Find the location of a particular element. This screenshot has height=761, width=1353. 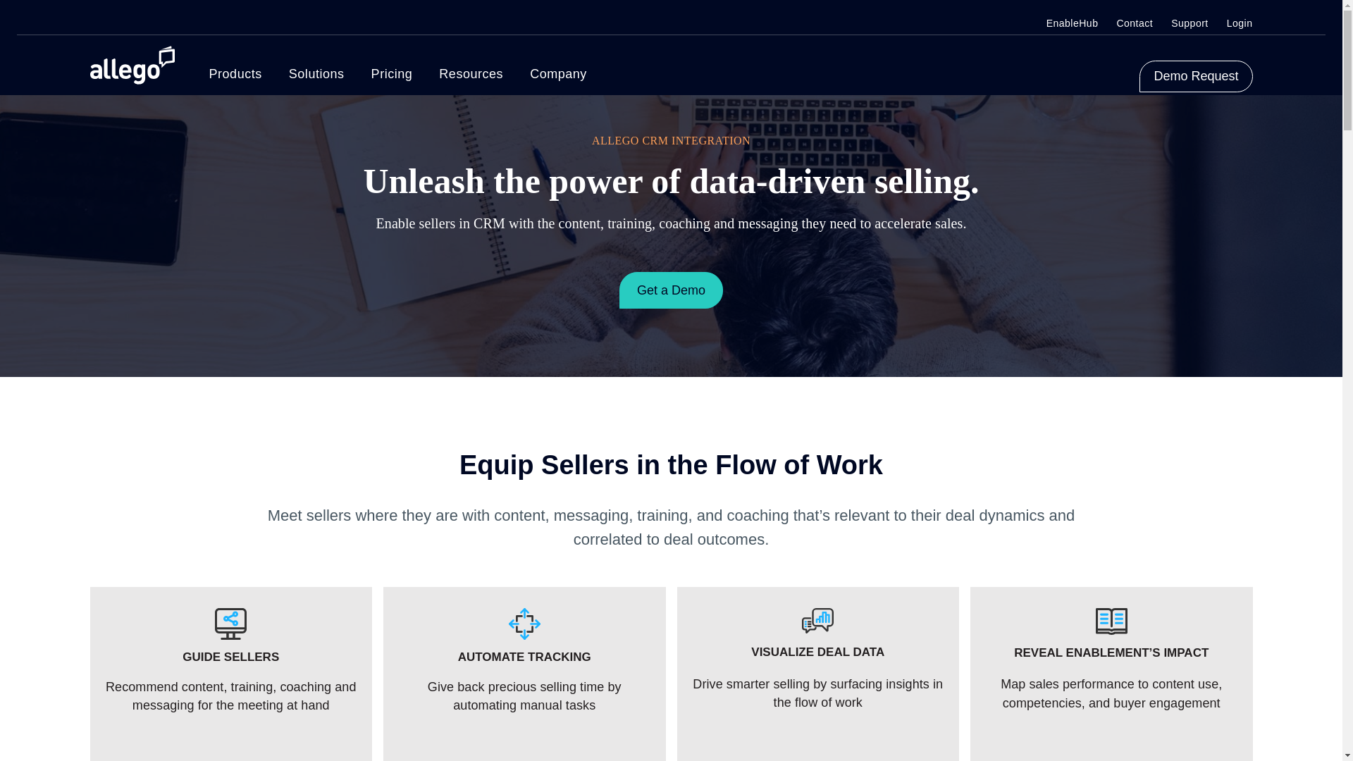

Contact is located at coordinates (1135, 23).